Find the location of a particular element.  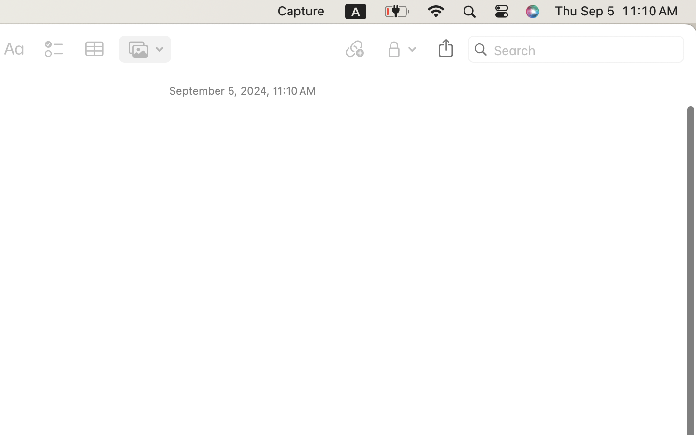

Locked Notes is located at coordinates (385, 207).